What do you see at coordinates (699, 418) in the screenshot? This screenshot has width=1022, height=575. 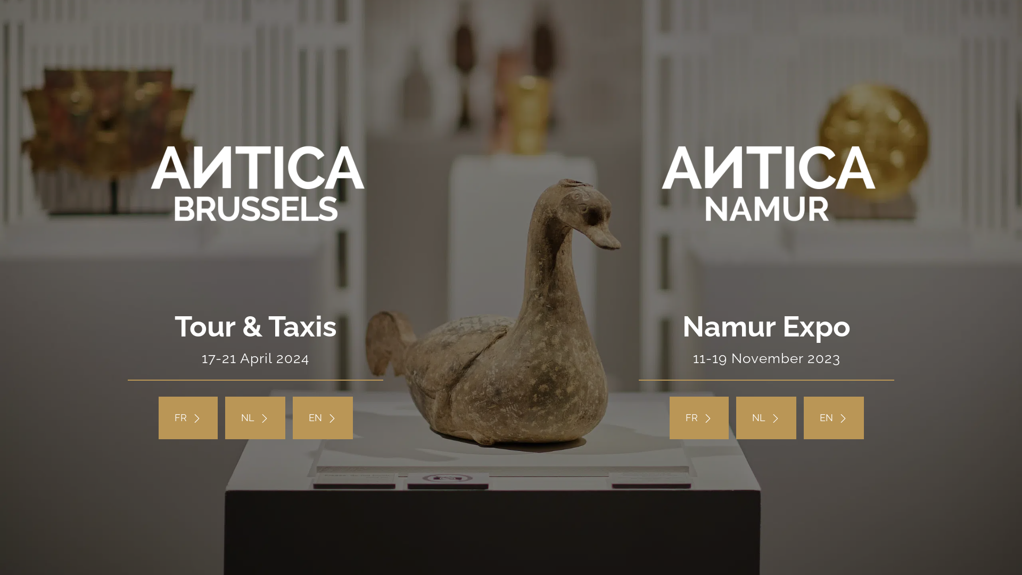 I see `FR` at bounding box center [699, 418].